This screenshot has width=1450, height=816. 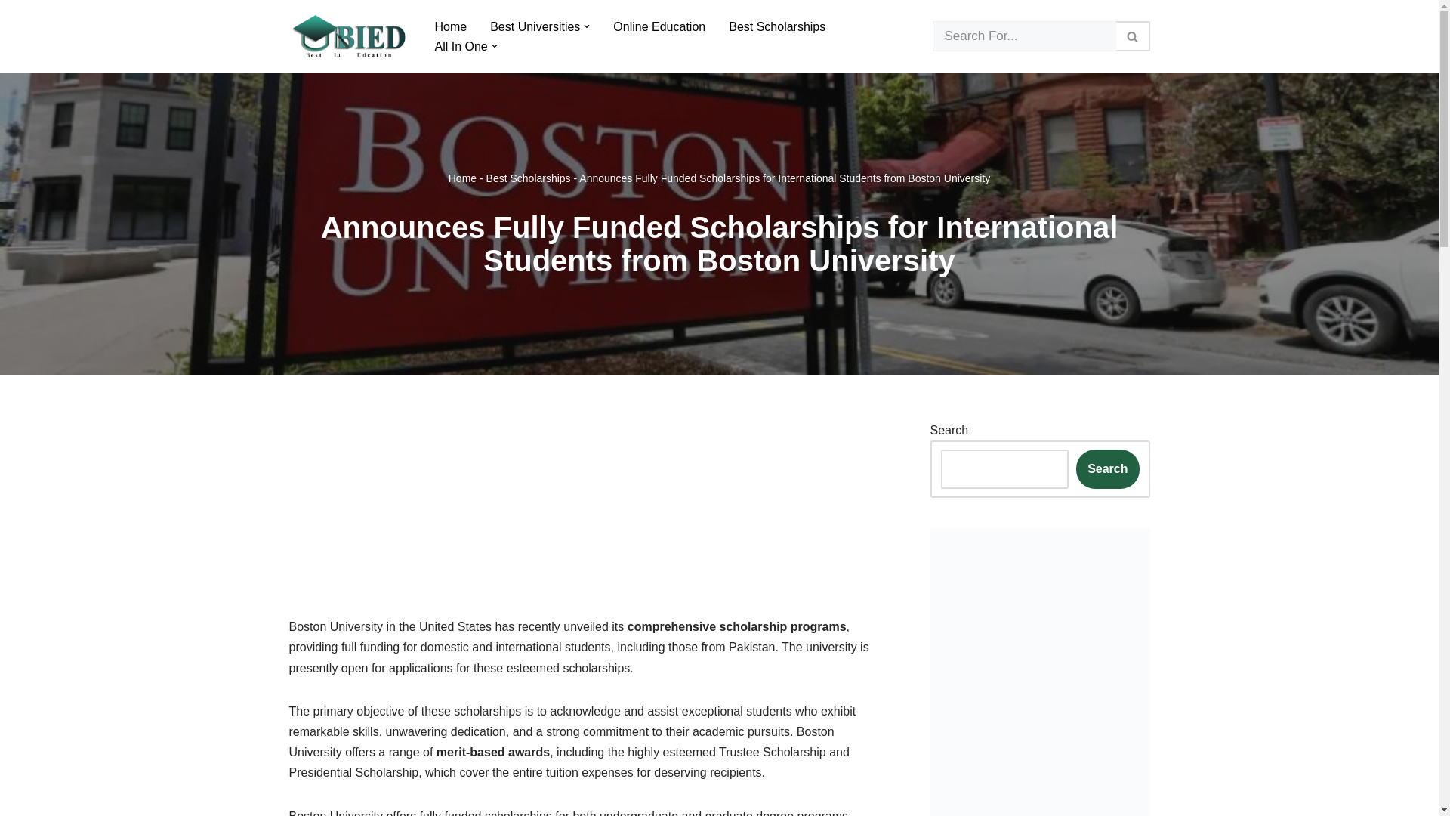 I want to click on All In One, so click(x=461, y=45).